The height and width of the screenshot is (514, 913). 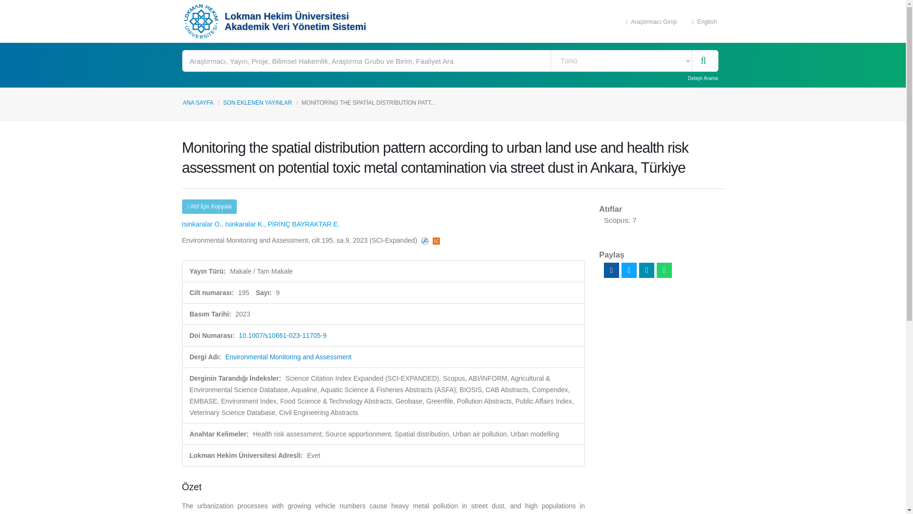 What do you see at coordinates (245, 224) in the screenshot?
I see `Kaan Isinkaralar` at bounding box center [245, 224].